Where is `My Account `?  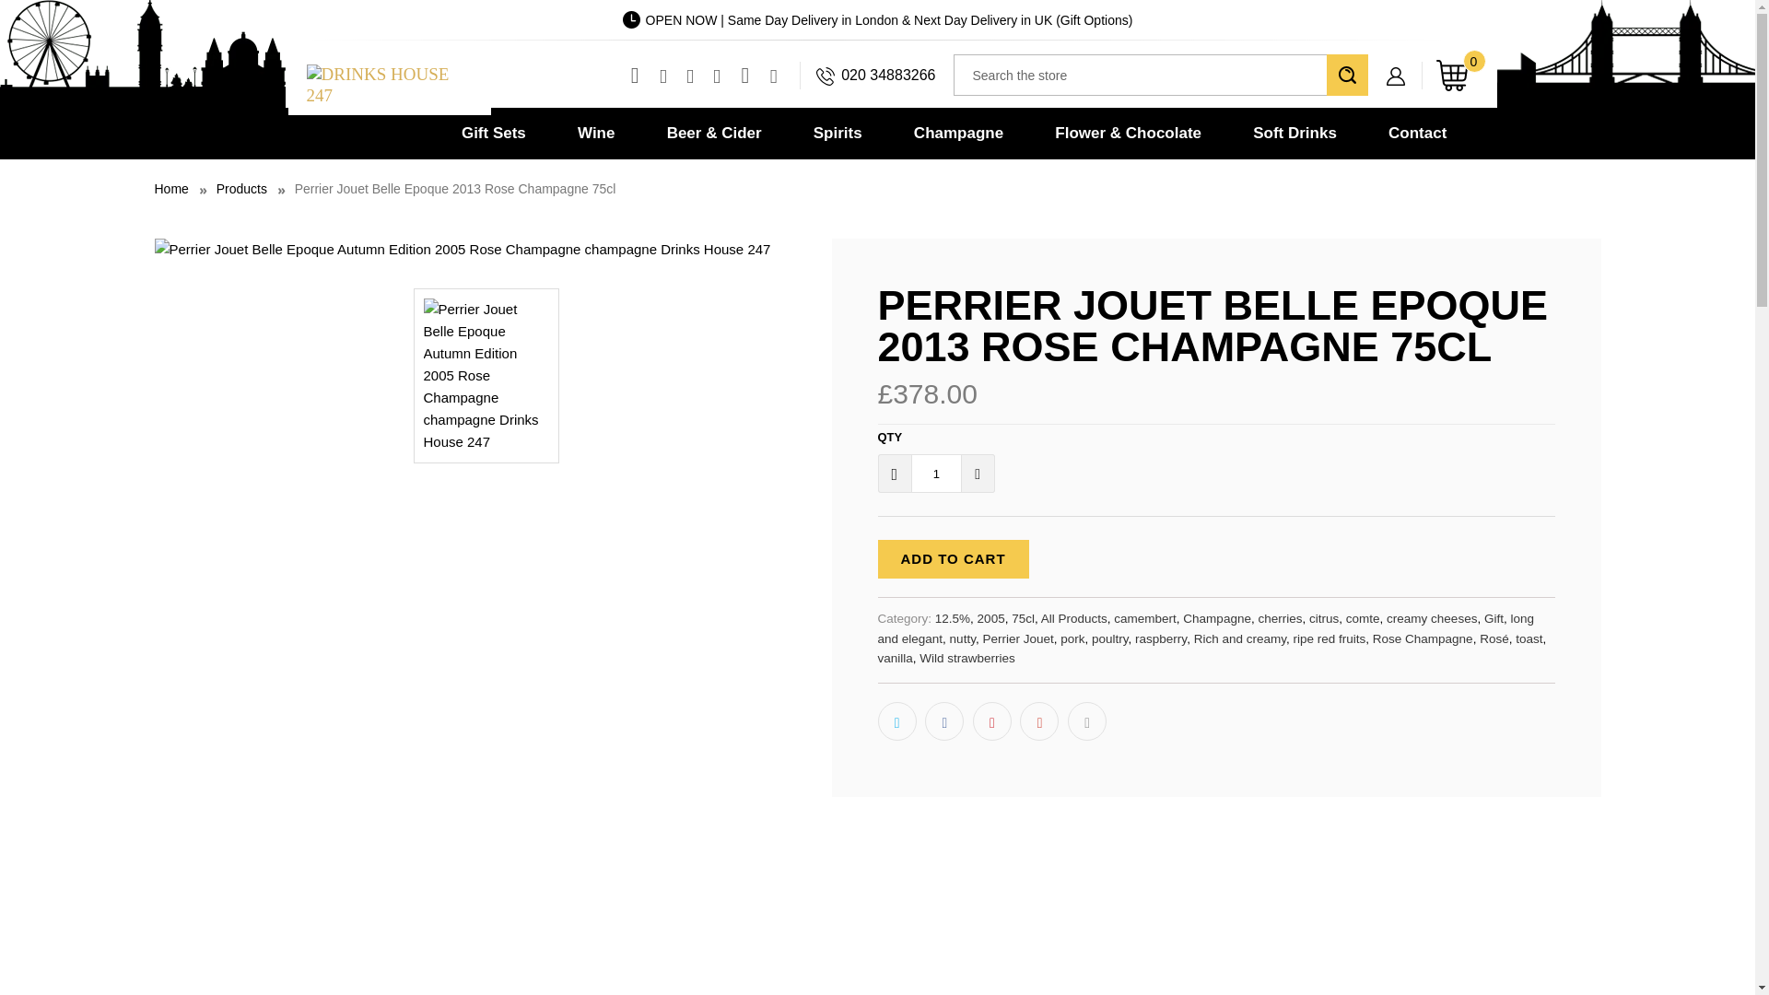 My Account  is located at coordinates (1400, 62).